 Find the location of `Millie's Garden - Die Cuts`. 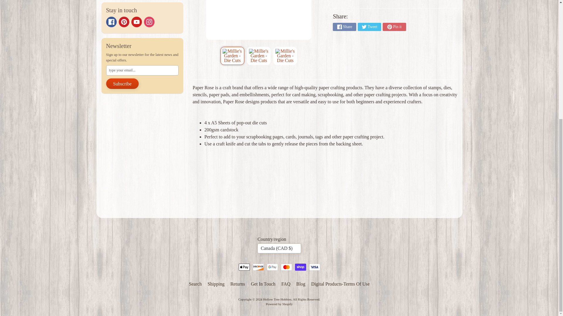

Millie's Garden - Die Cuts is located at coordinates (232, 56).